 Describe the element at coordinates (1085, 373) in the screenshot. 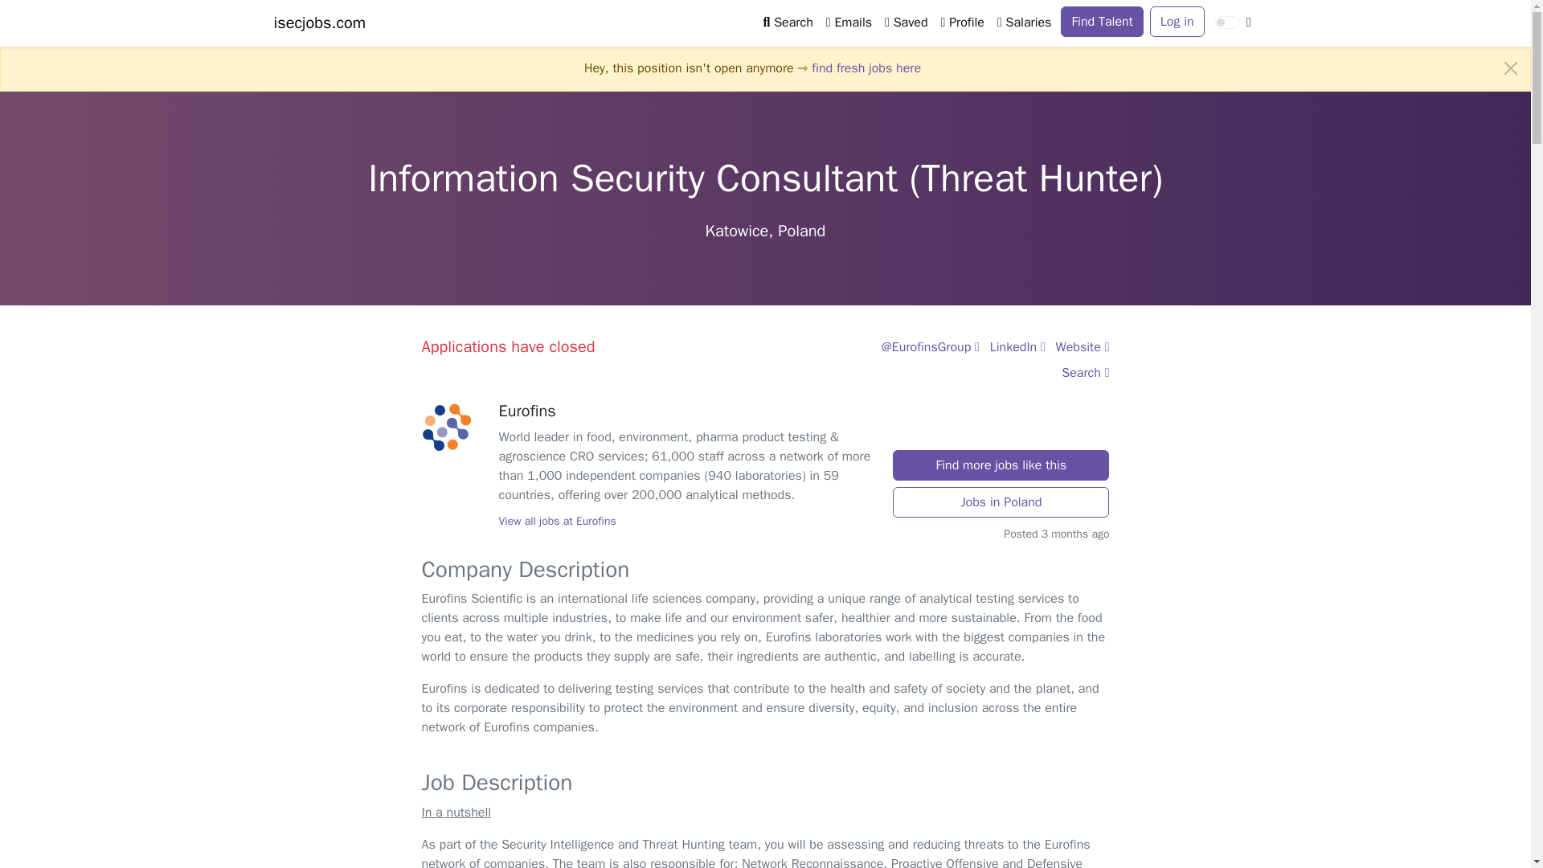

I see `Search` at that location.